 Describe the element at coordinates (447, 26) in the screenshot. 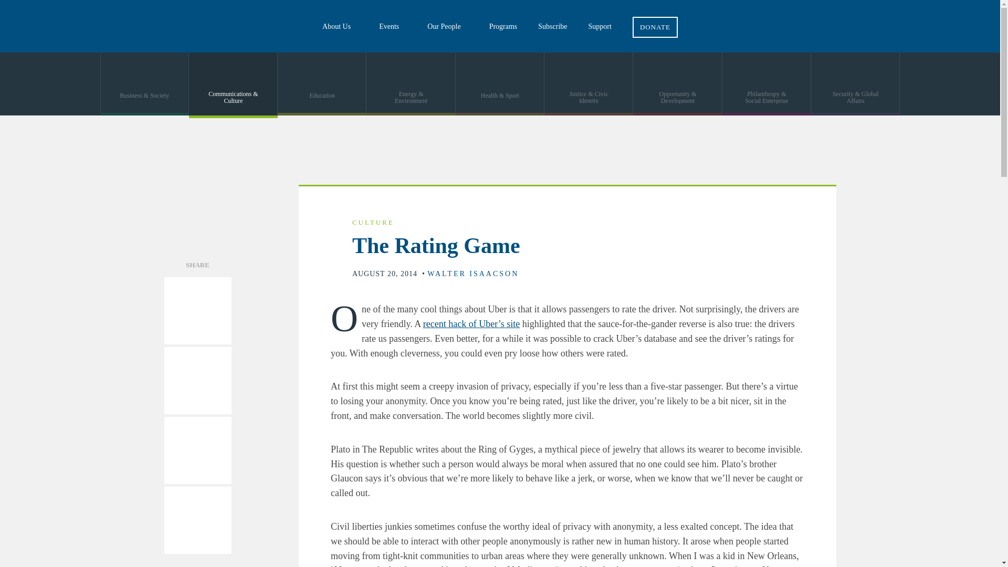

I see `Our People` at that location.